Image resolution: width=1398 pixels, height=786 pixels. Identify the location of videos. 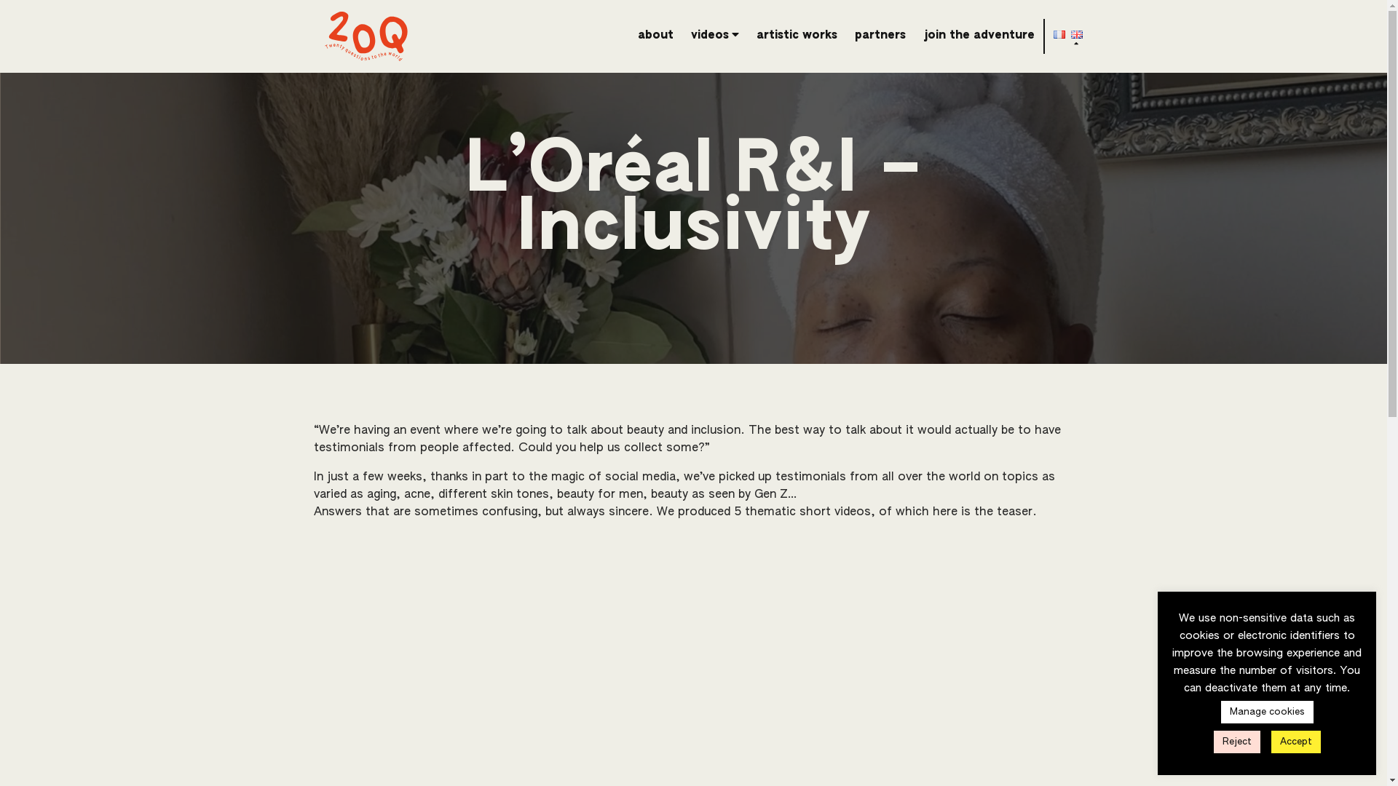
(714, 36).